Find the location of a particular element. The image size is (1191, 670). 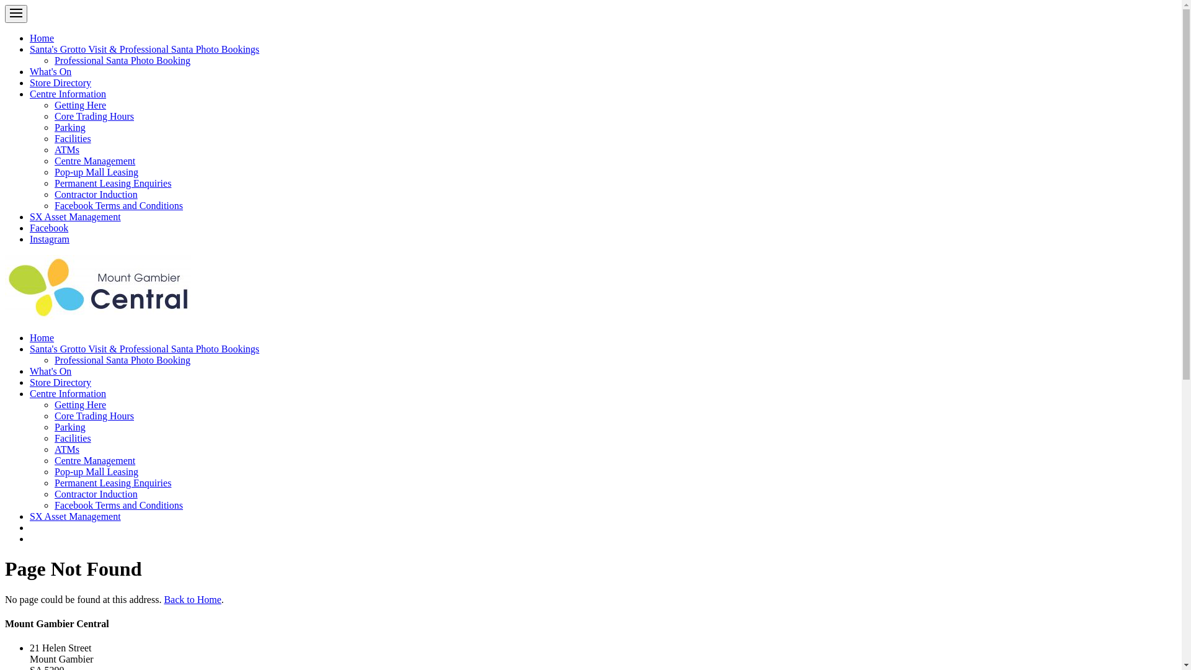

Store Directory is located at coordinates (61, 382).